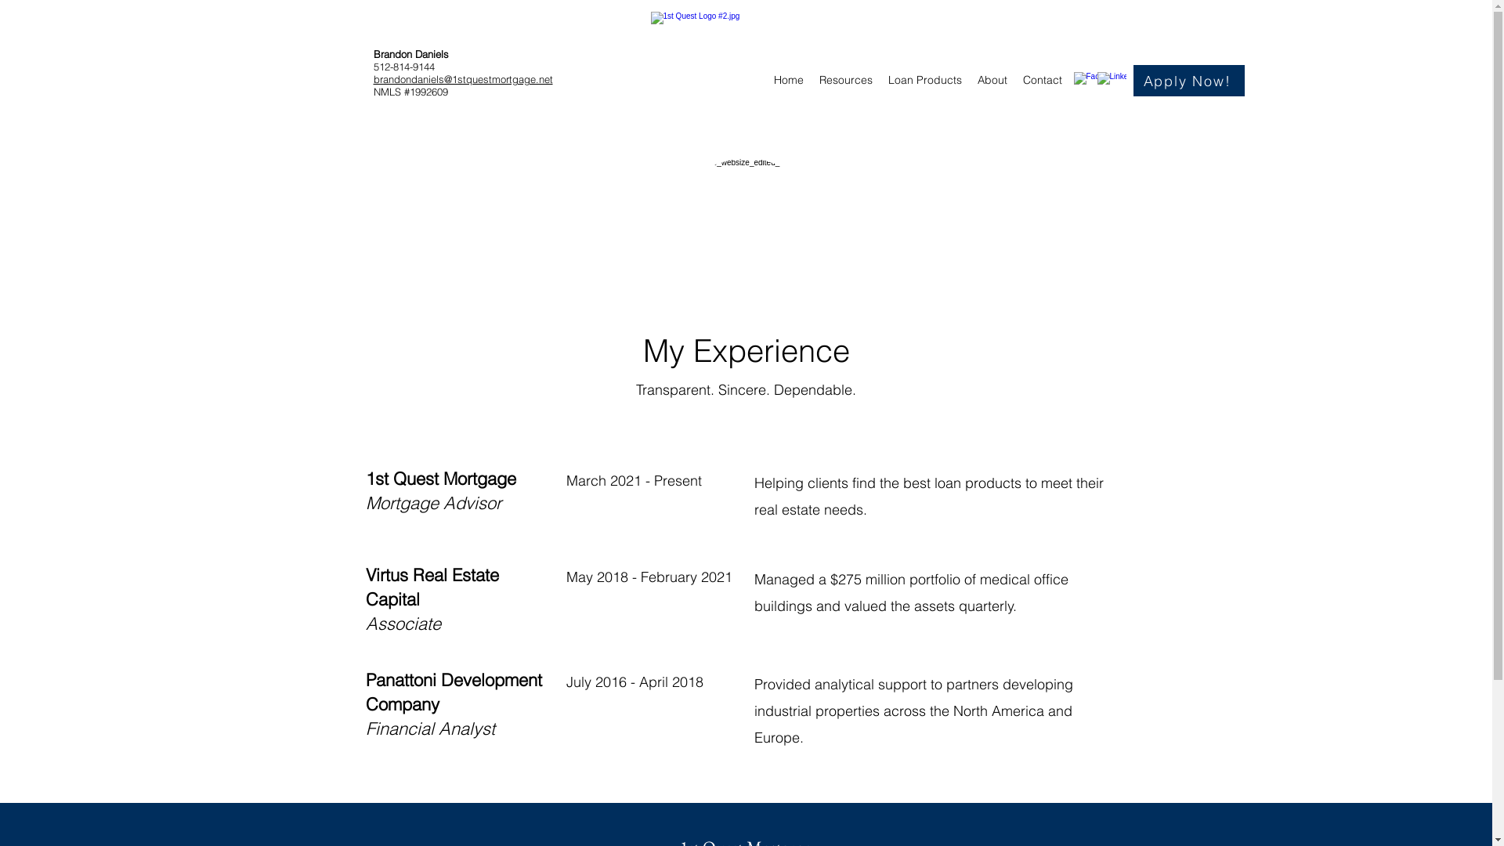 The image size is (1504, 846). What do you see at coordinates (789, 80) in the screenshot?
I see `Home` at bounding box center [789, 80].